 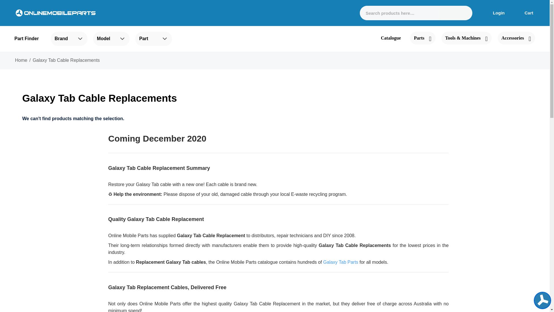 What do you see at coordinates (21, 60) in the screenshot?
I see `Go to Home Page` at bounding box center [21, 60].